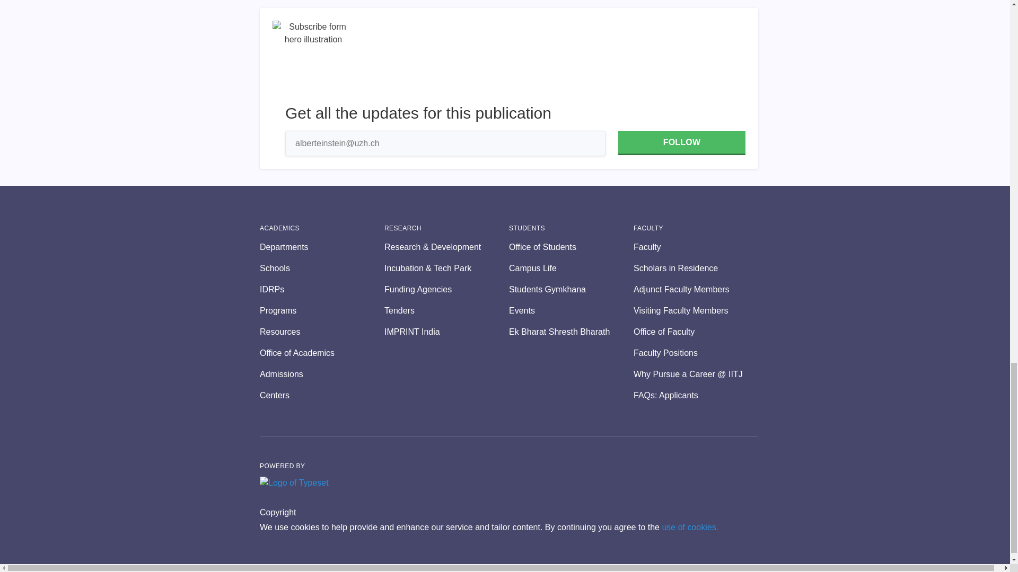 The width and height of the screenshot is (1018, 572). I want to click on IMPRINT India, so click(446, 332).